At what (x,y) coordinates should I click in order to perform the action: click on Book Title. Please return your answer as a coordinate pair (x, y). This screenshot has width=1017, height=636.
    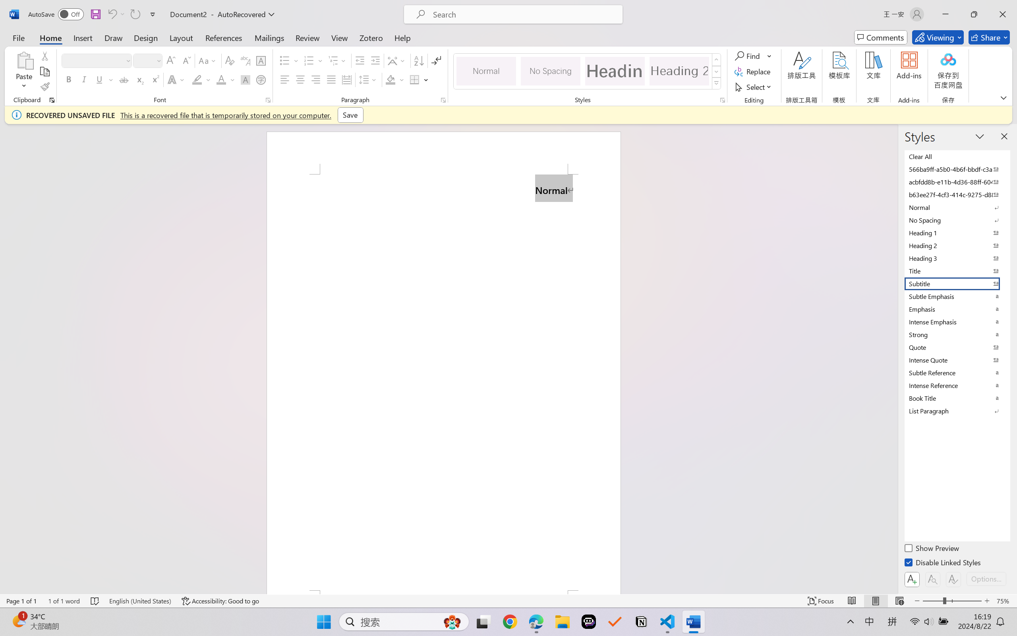
    Looking at the image, I should click on (957, 398).